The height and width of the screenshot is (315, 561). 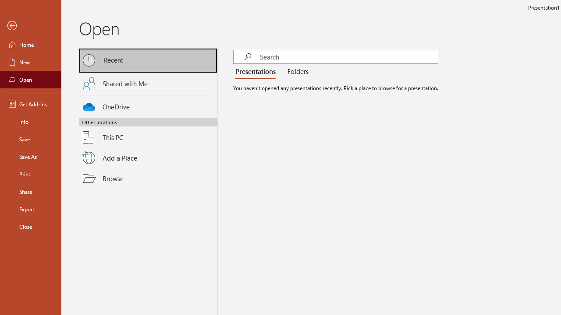 What do you see at coordinates (296, 72) in the screenshot?
I see `Folders` at bounding box center [296, 72].